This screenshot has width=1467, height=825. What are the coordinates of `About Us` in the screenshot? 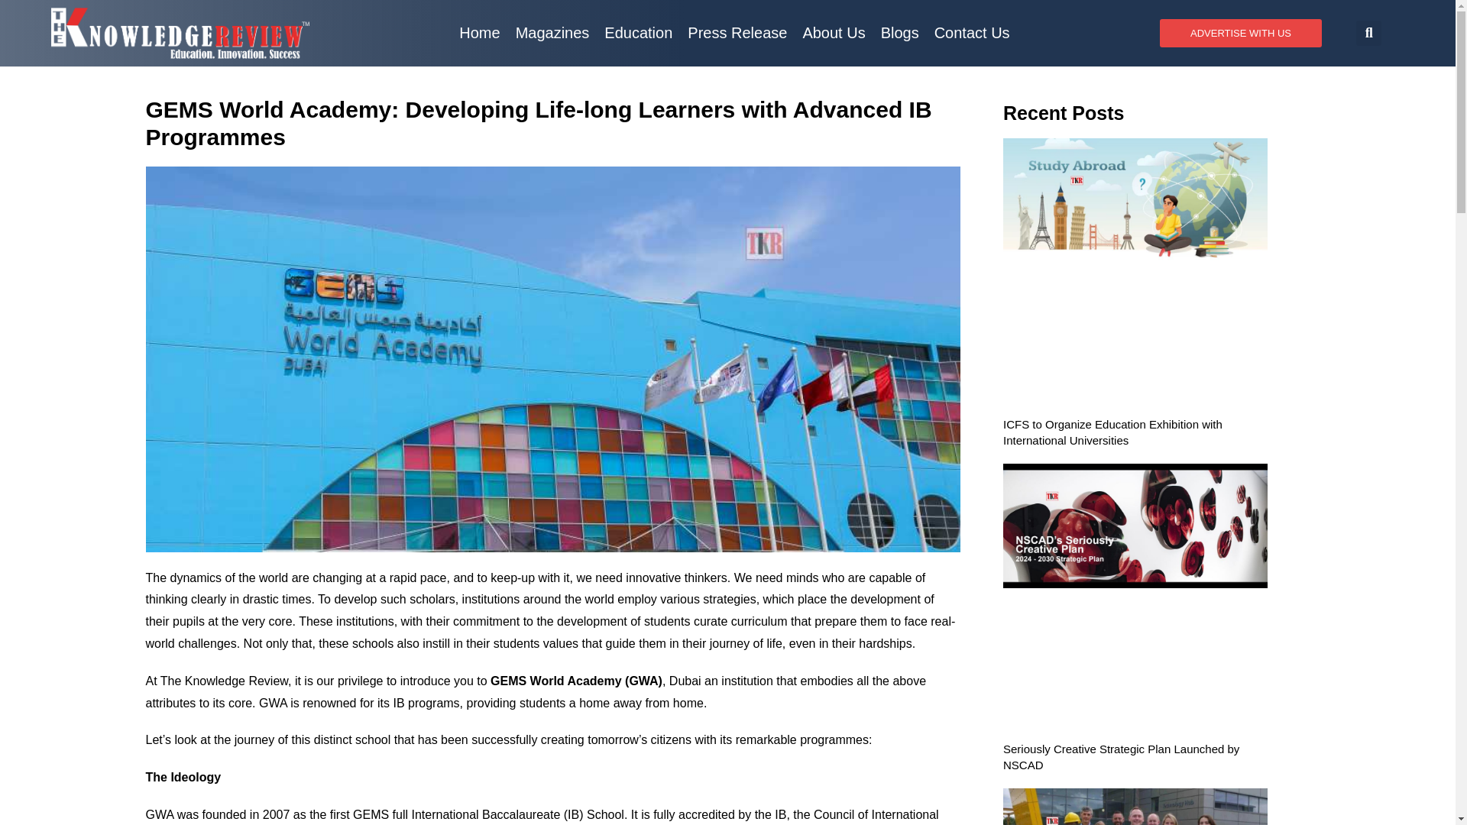 It's located at (834, 32).